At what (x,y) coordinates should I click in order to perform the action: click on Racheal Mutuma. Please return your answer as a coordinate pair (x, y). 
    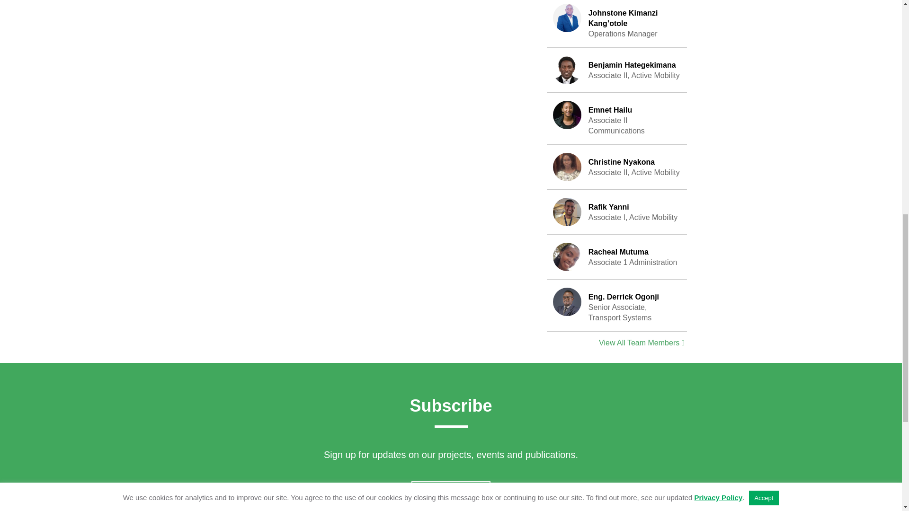
    Looking at the image, I should click on (617, 167).